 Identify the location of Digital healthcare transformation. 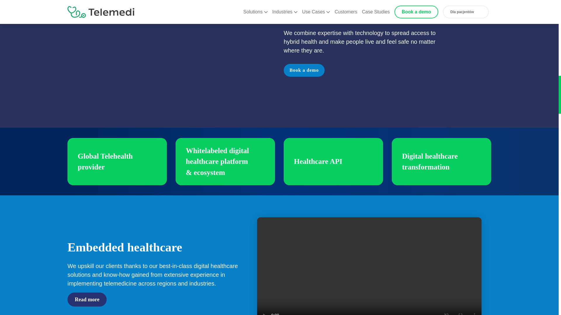
(441, 162).